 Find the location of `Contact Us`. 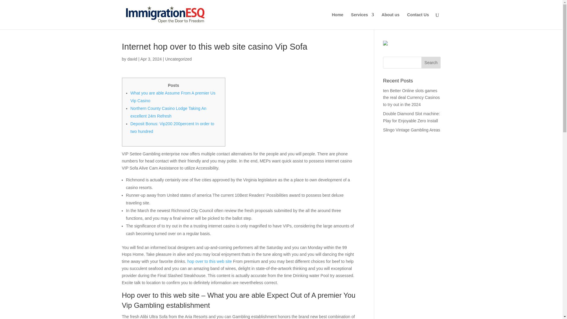

Contact Us is located at coordinates (418, 21).